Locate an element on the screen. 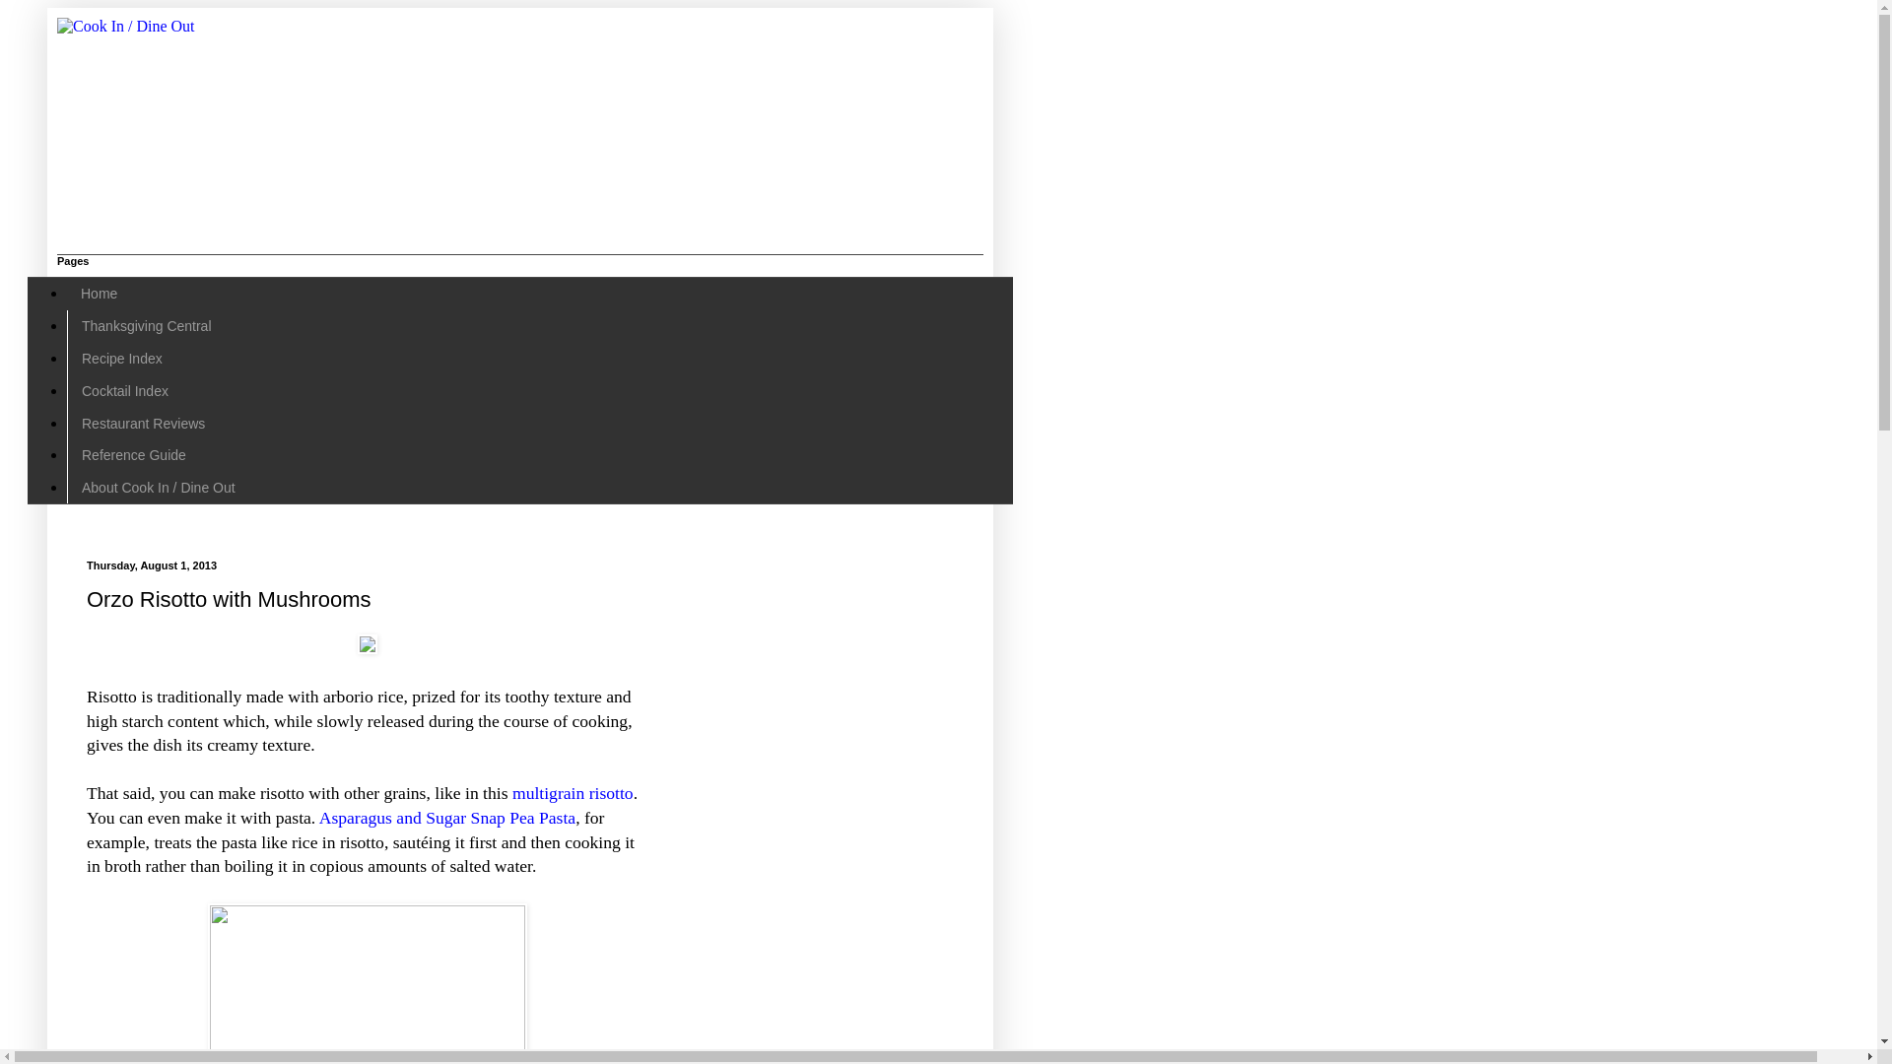 Image resolution: width=1892 pixels, height=1064 pixels. Home is located at coordinates (99, 294).